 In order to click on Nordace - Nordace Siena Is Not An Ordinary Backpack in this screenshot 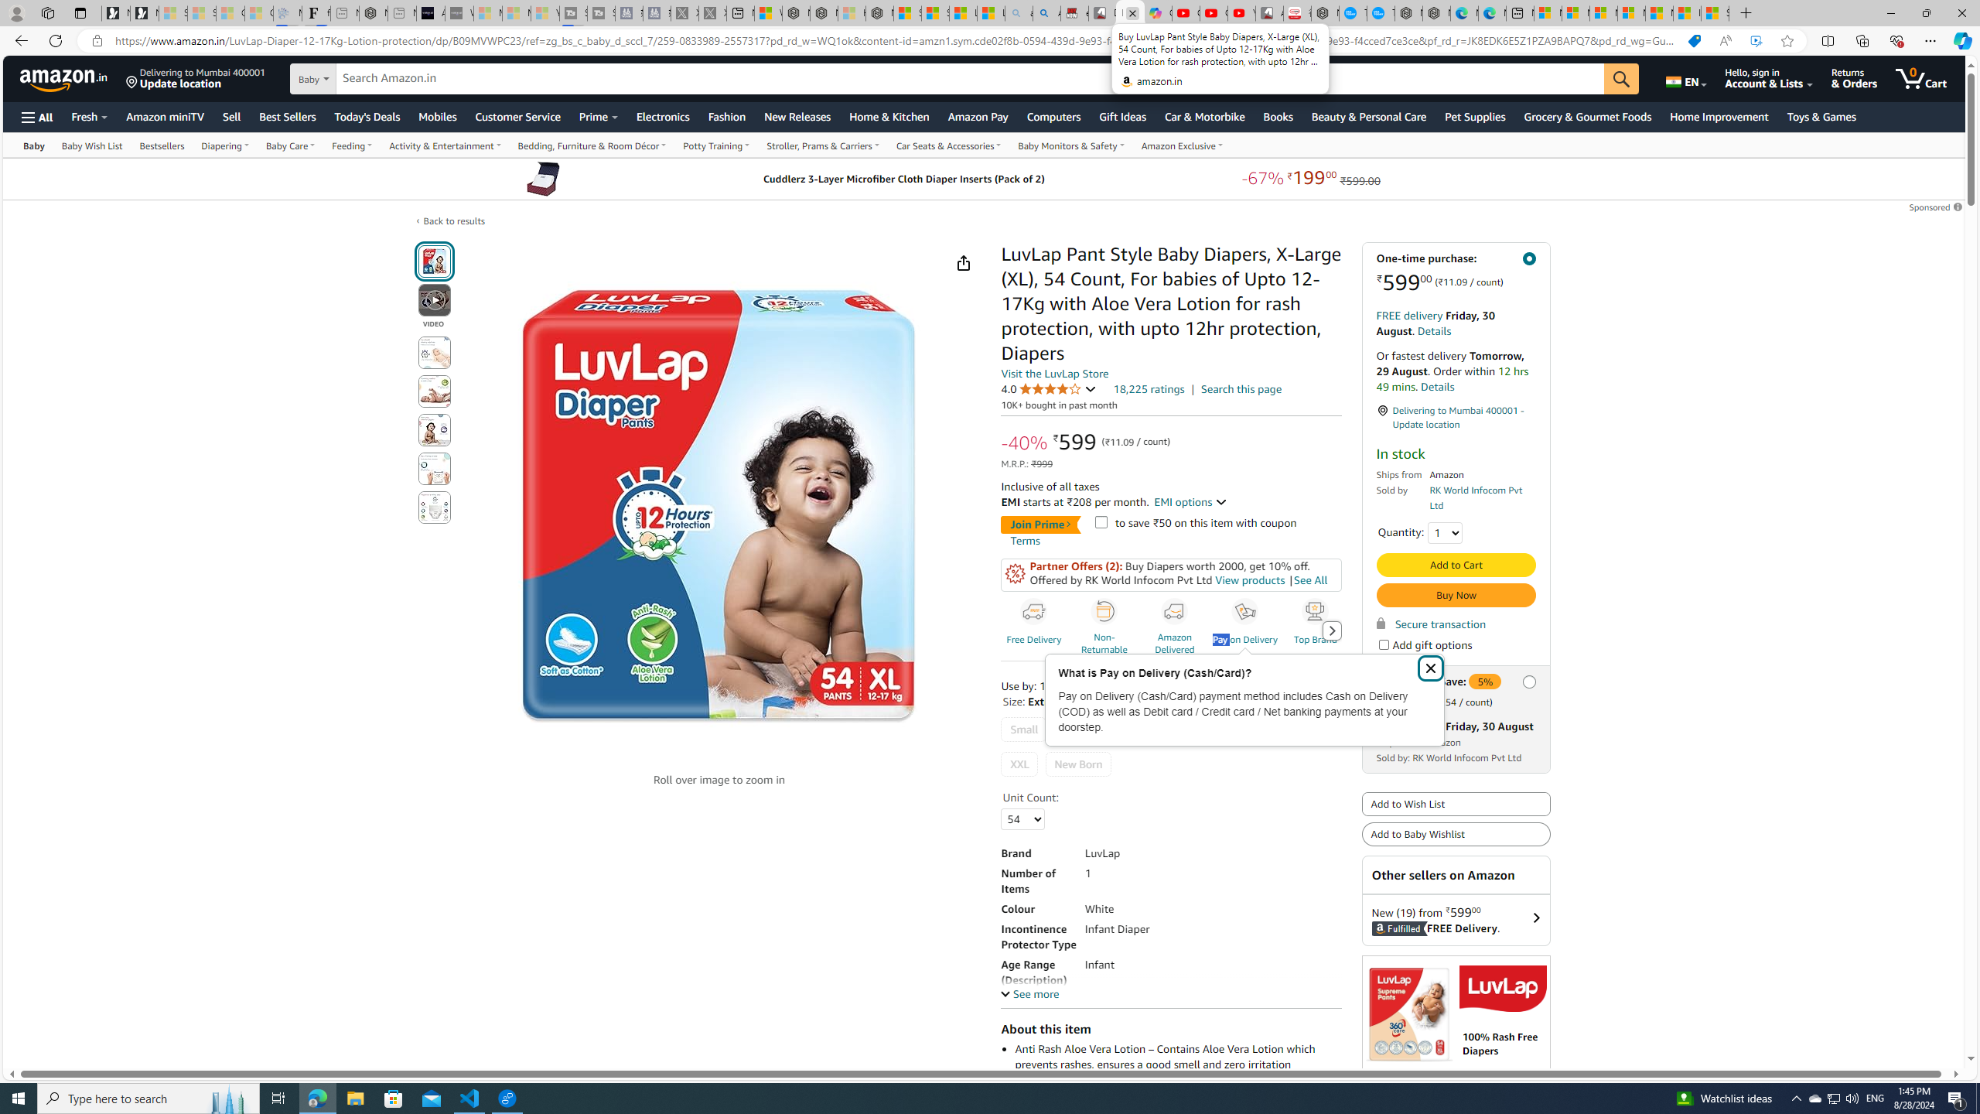, I will do `click(880, 13)`.